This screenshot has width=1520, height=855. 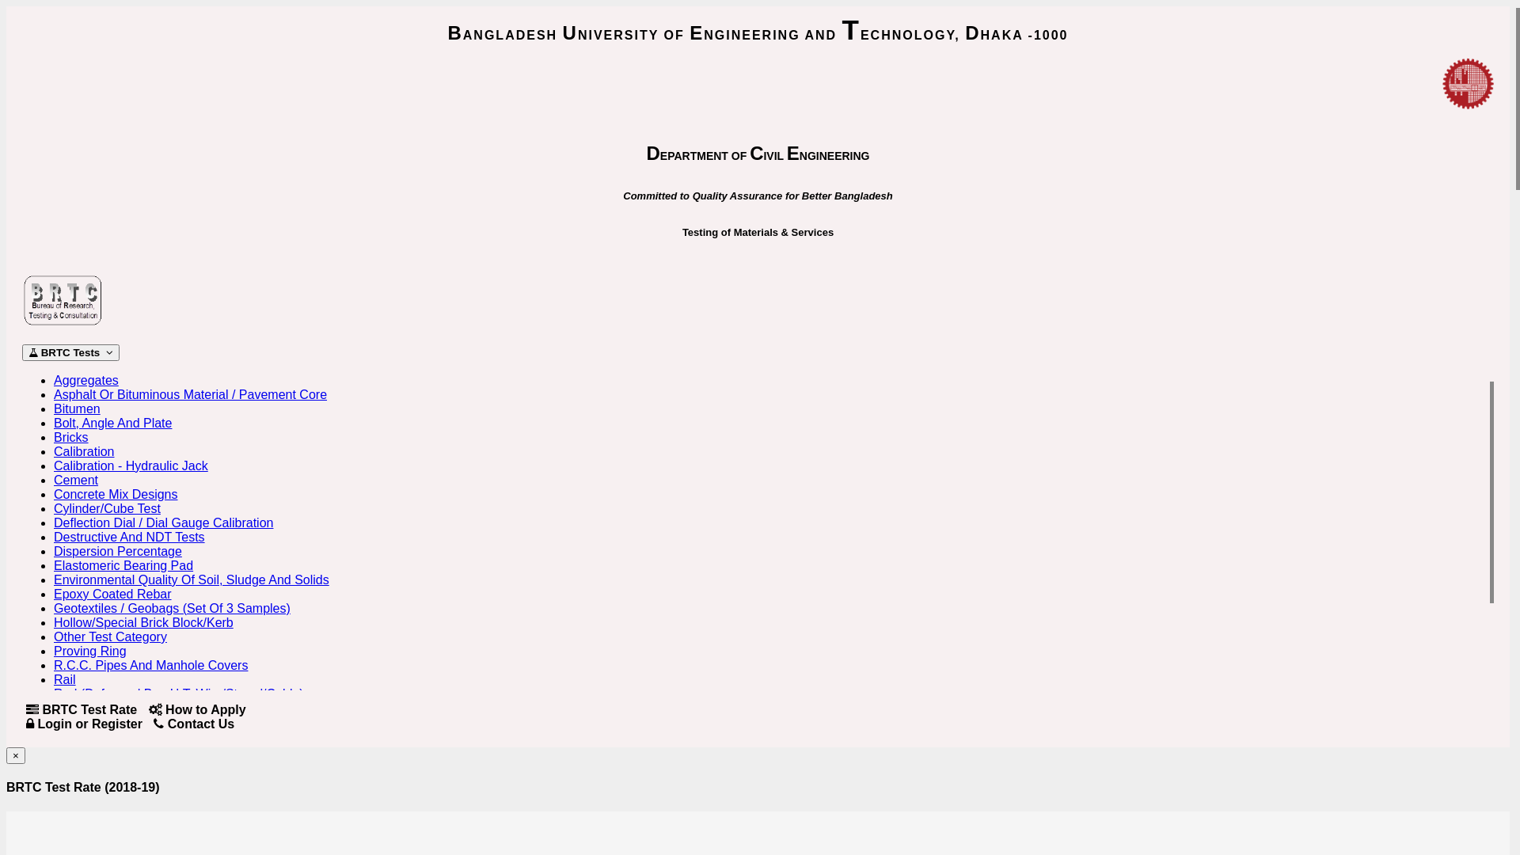 What do you see at coordinates (163, 522) in the screenshot?
I see `Deflection Dial / Dial Gauge Calibration` at bounding box center [163, 522].